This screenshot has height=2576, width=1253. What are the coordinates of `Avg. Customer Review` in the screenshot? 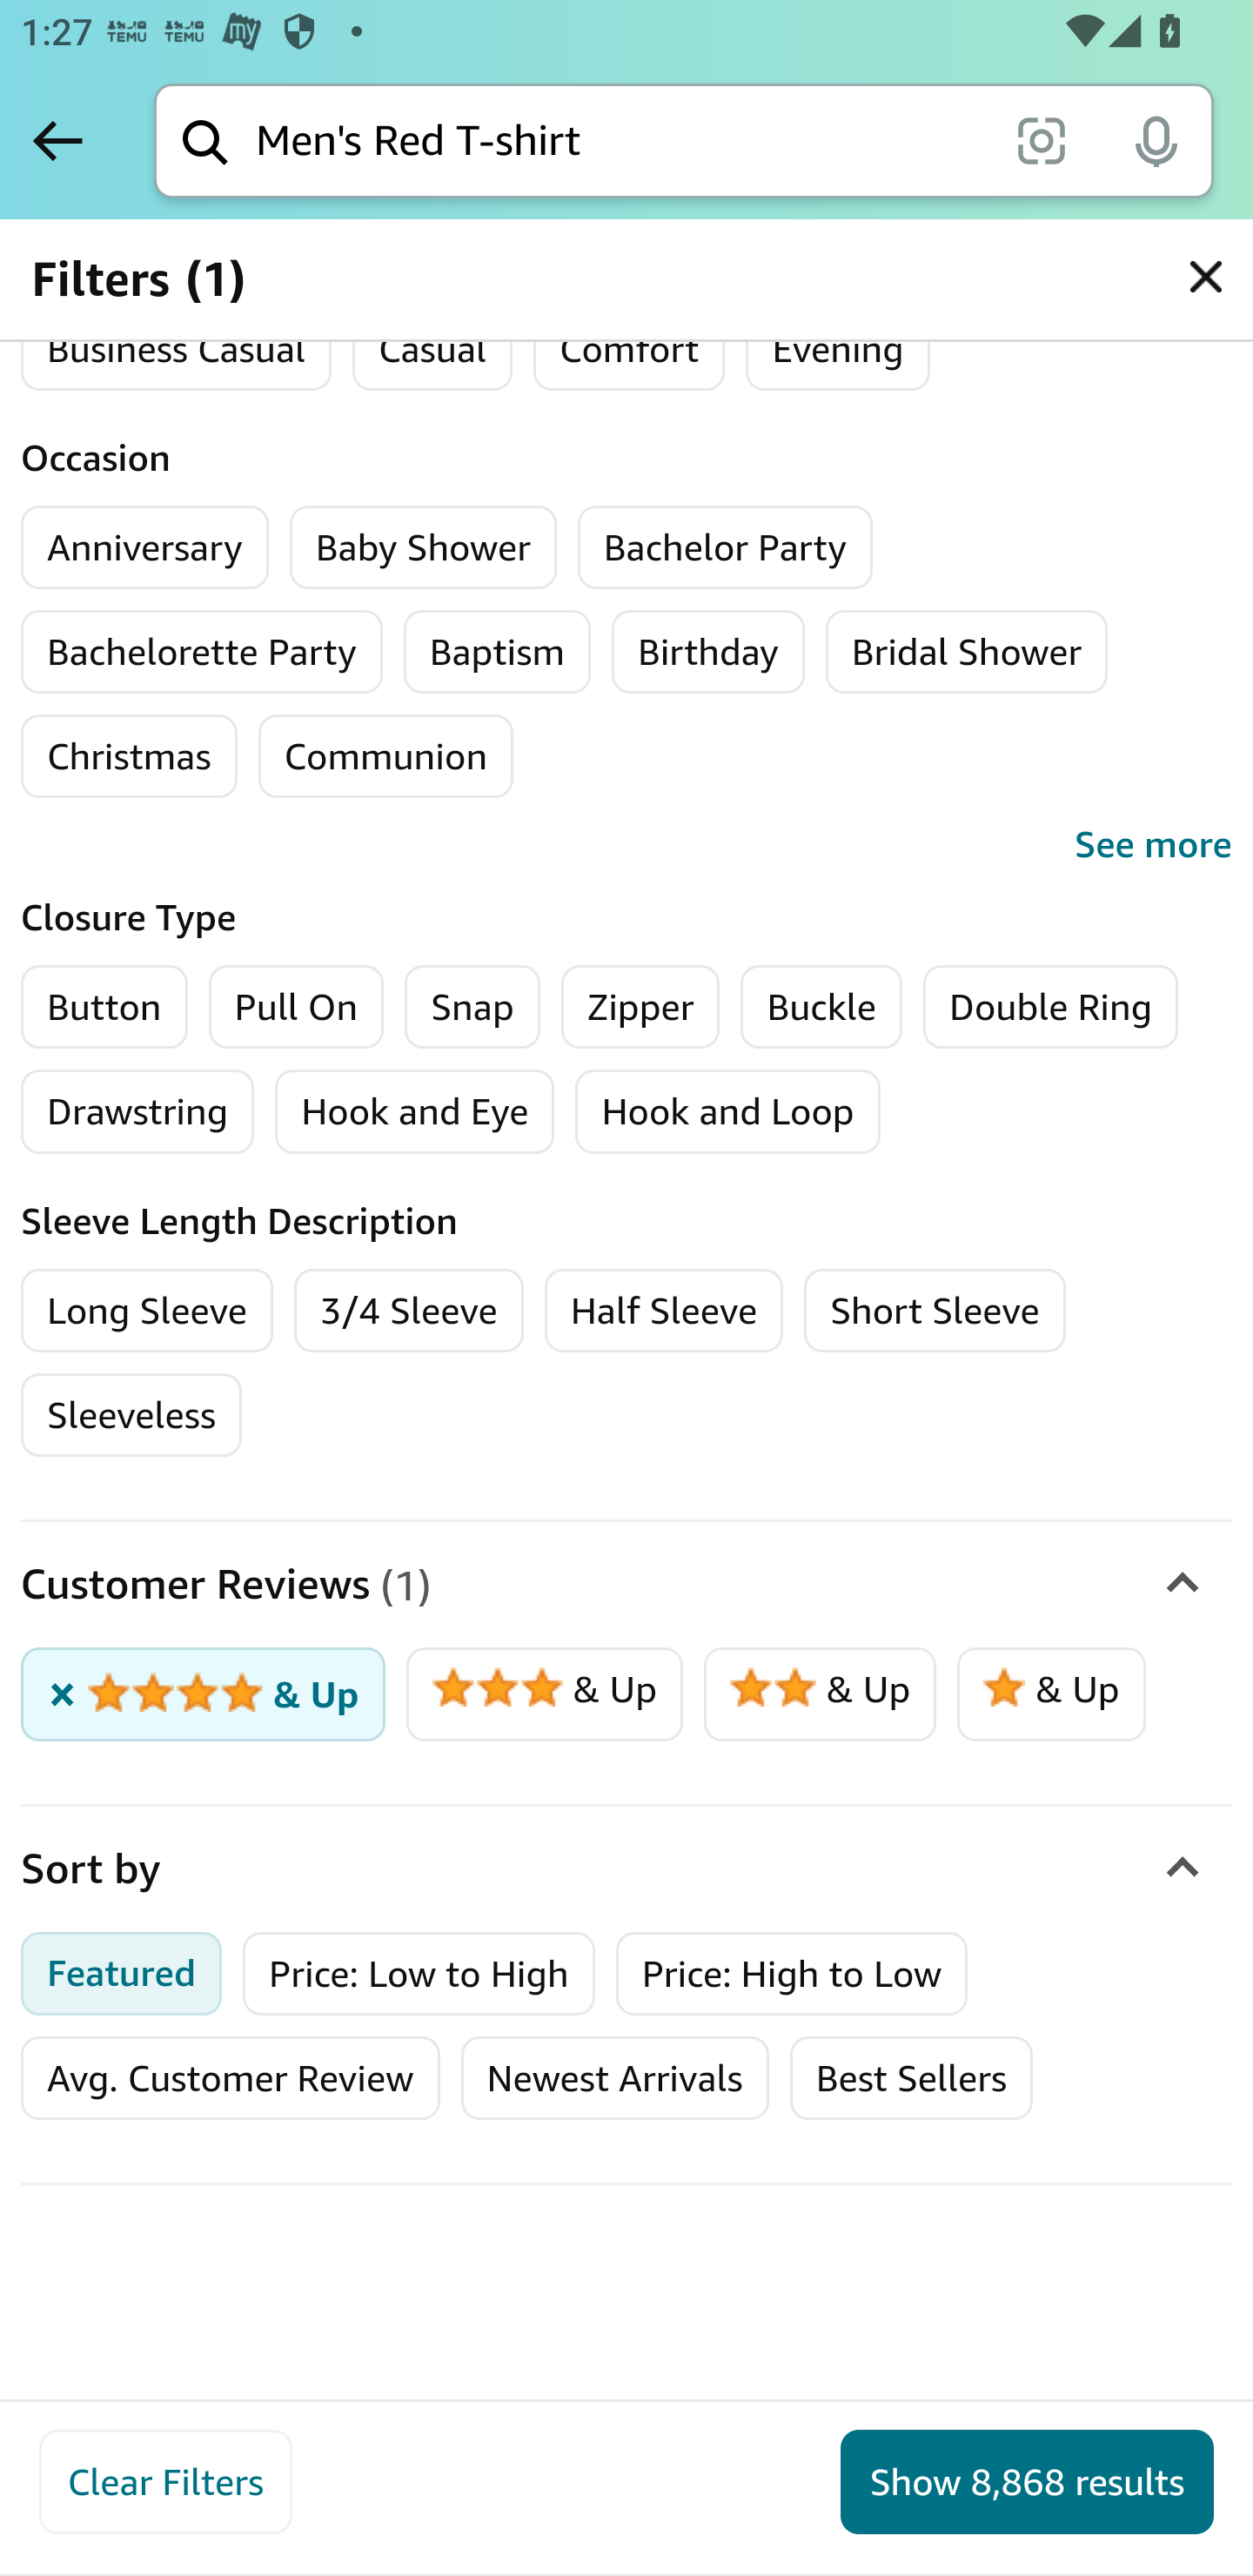 It's located at (231, 2080).